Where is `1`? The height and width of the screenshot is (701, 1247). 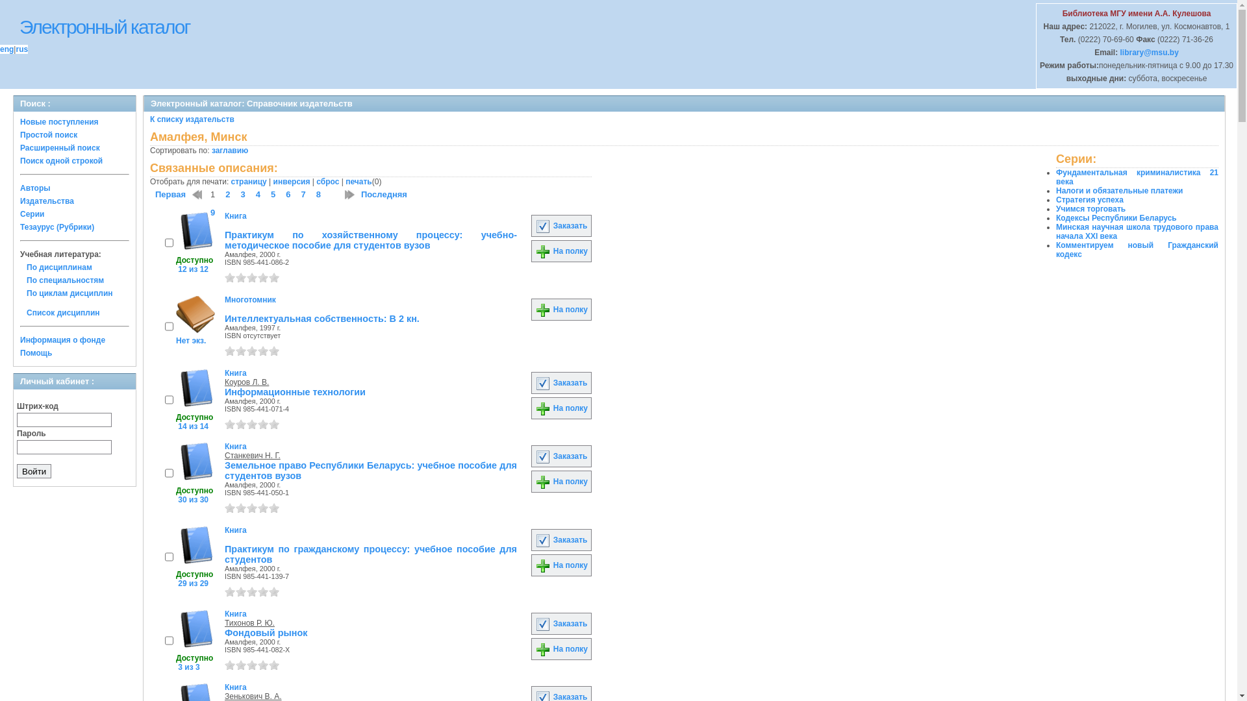
1 is located at coordinates (169, 326).